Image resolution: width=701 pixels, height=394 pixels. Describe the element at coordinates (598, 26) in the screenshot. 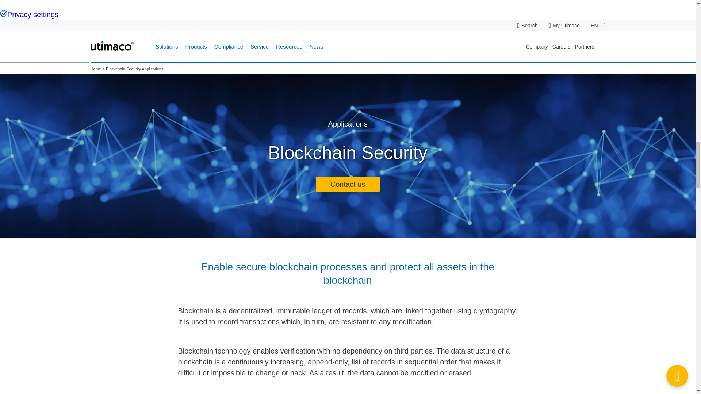

I see `EN` at that location.